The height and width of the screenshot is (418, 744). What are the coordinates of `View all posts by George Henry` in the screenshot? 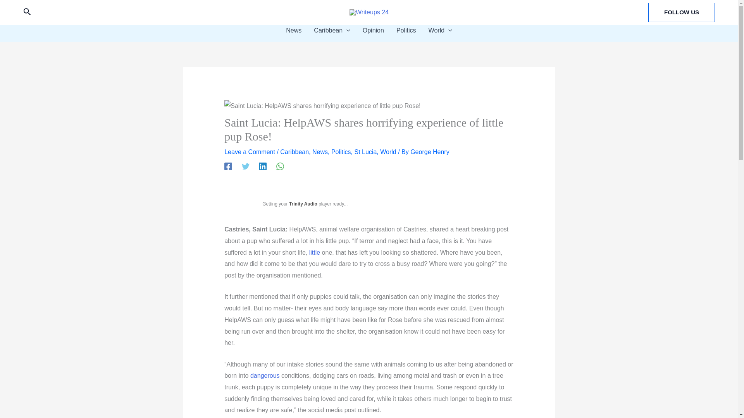 It's located at (430, 152).